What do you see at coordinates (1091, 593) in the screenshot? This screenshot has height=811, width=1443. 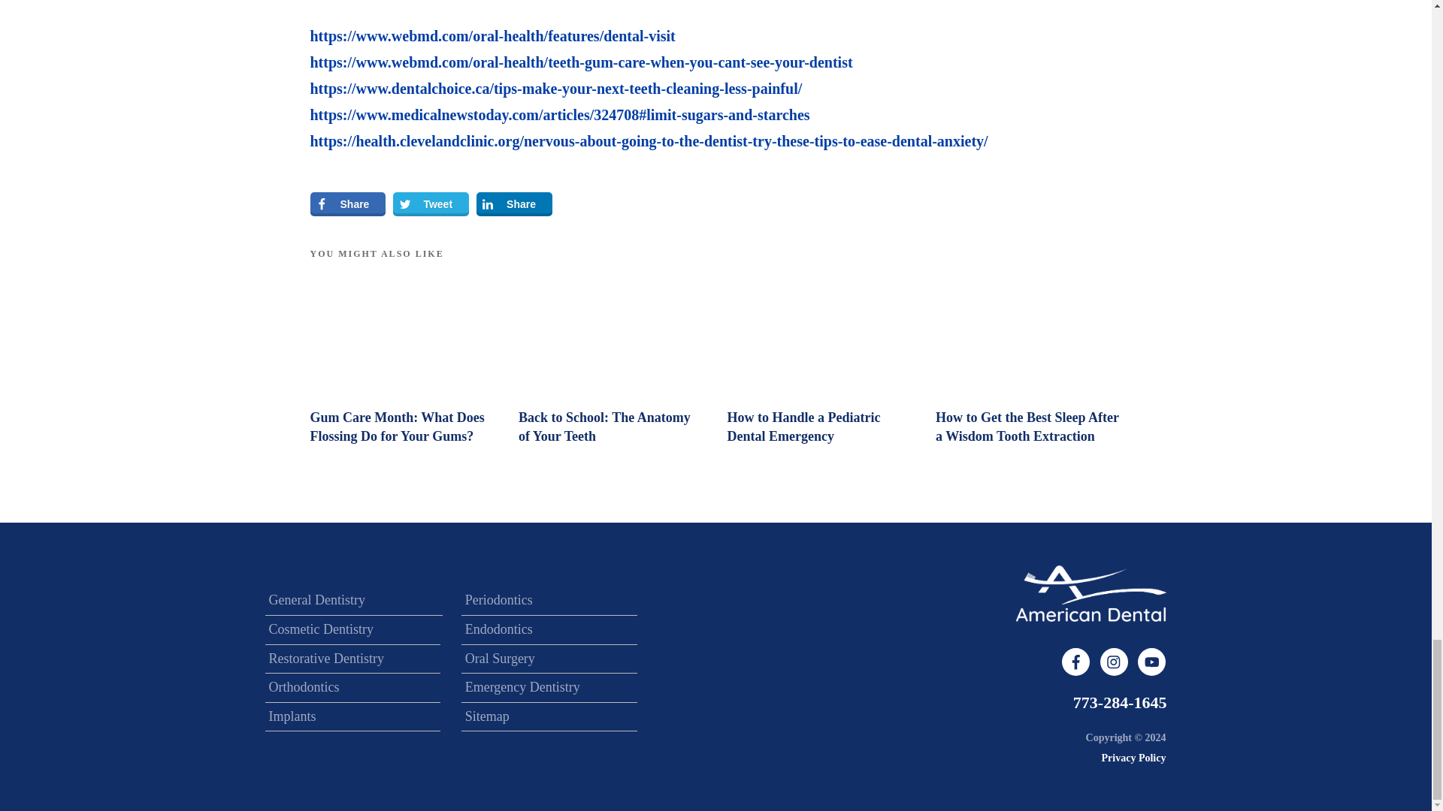 I see `AmericanDental-logo-white` at bounding box center [1091, 593].